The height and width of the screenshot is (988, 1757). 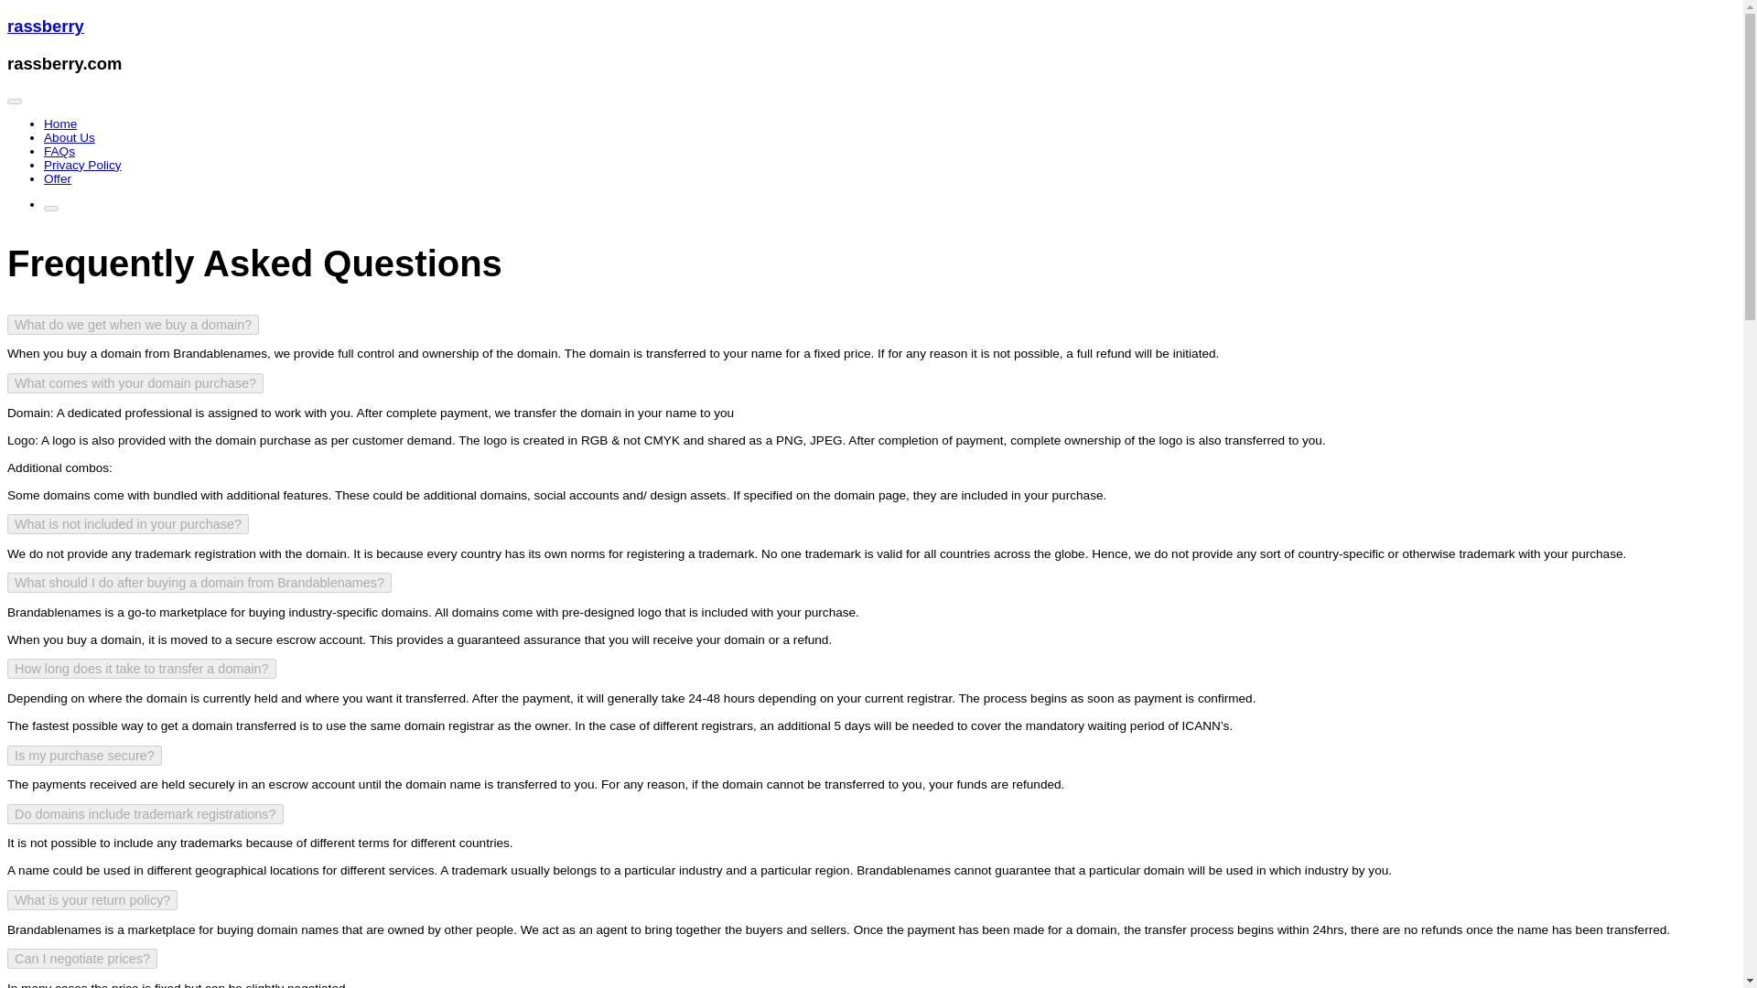 I want to click on About Us, so click(x=70, y=137).